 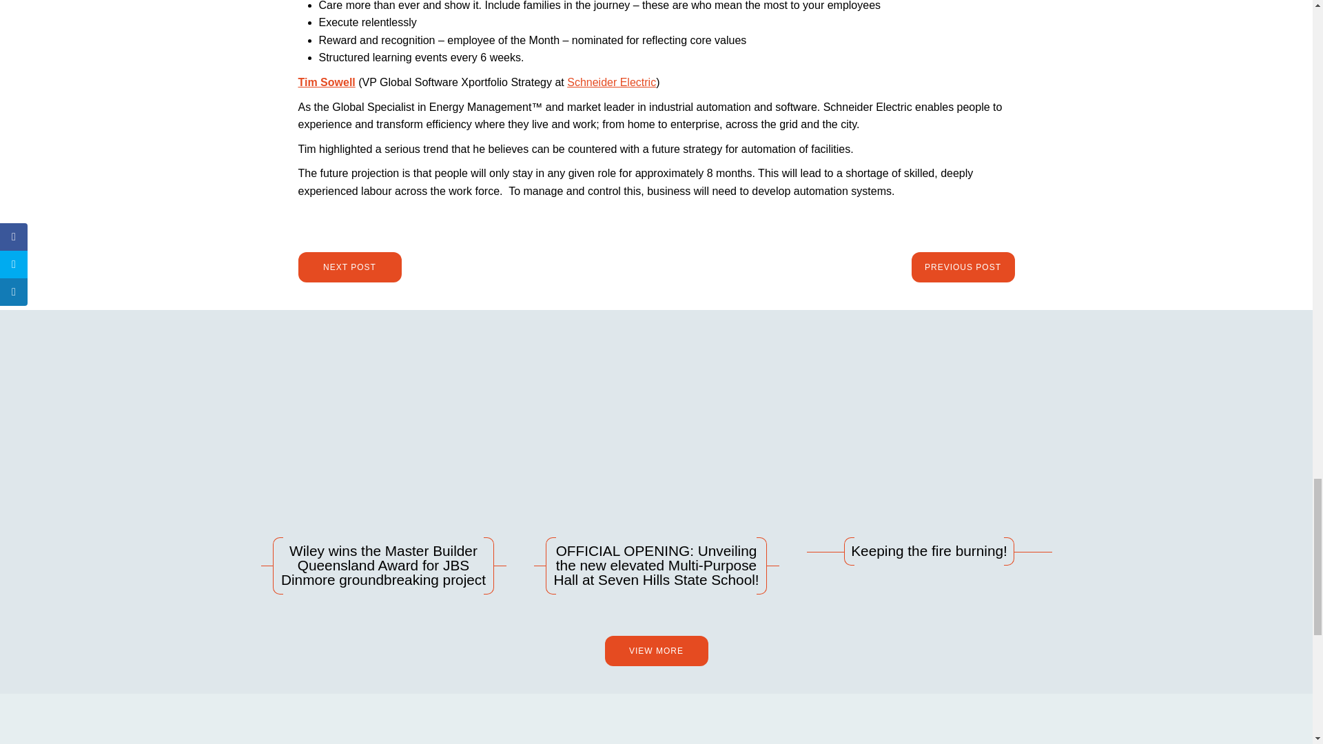 What do you see at coordinates (612, 83) in the screenshot?
I see `Schneider Electric` at bounding box center [612, 83].